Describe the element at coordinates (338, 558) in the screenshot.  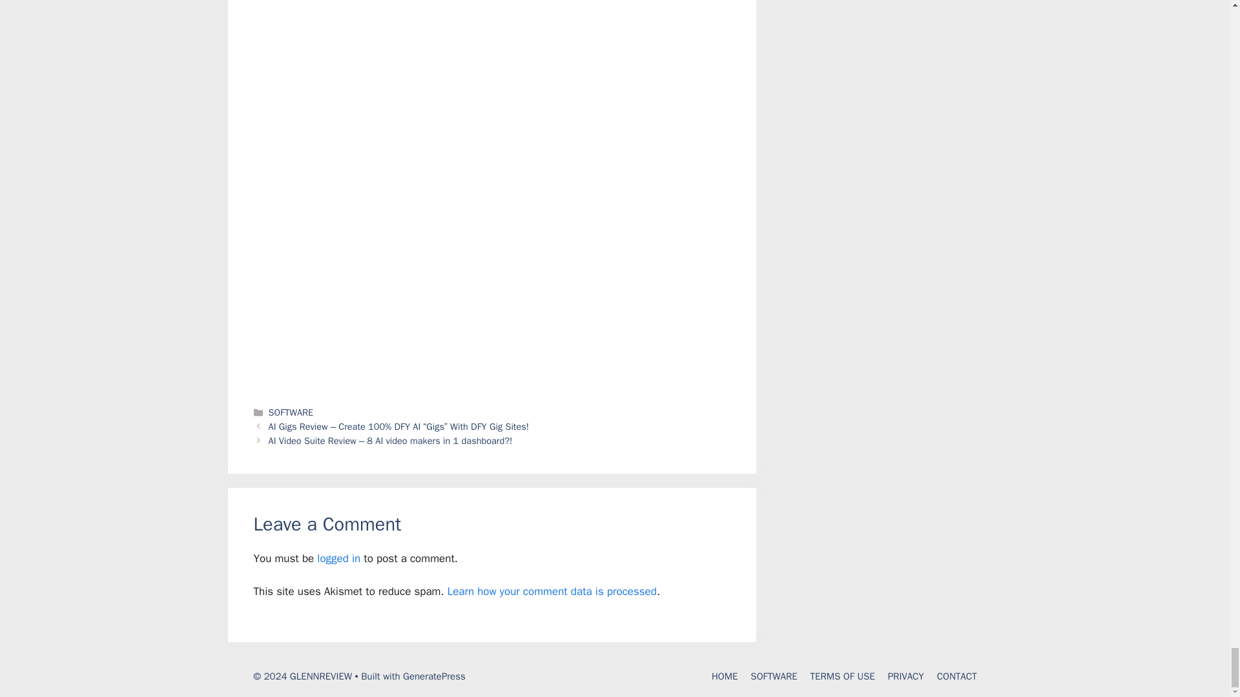
I see `logged in` at that location.